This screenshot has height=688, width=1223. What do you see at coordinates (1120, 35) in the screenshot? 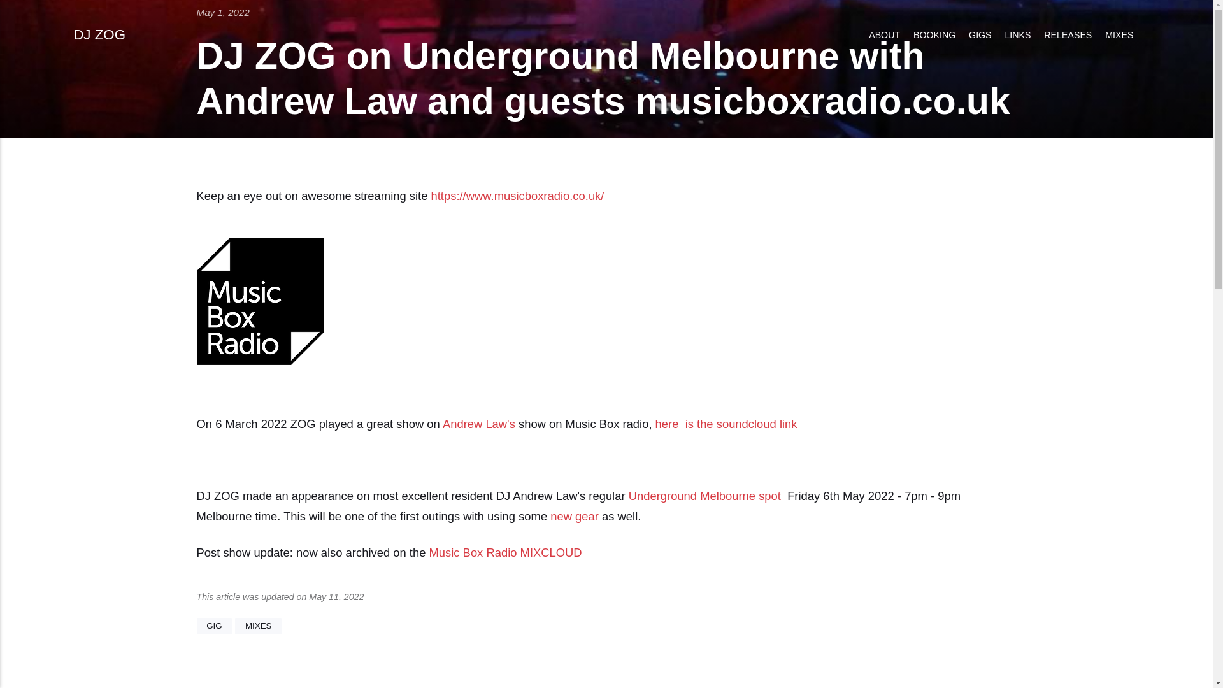
I see `MIXES` at bounding box center [1120, 35].